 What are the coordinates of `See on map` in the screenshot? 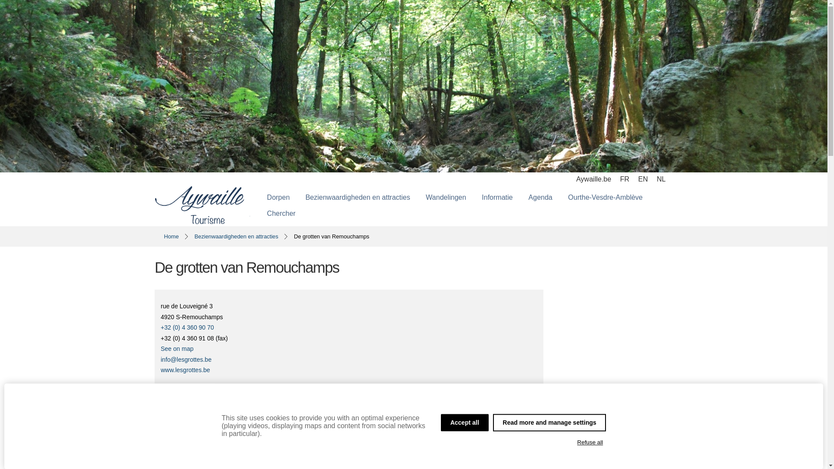 It's located at (177, 349).